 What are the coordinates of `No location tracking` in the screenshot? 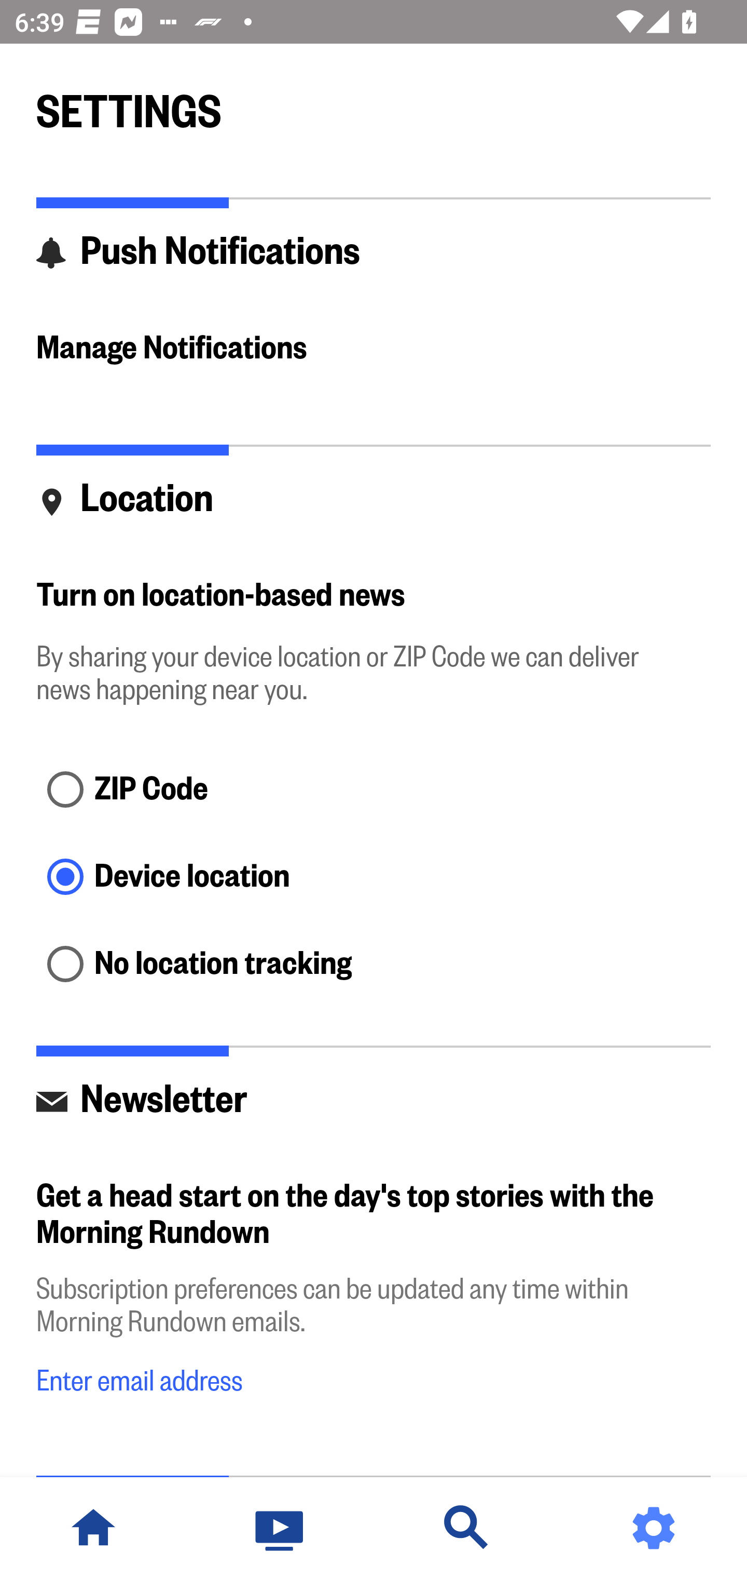 It's located at (374, 965).